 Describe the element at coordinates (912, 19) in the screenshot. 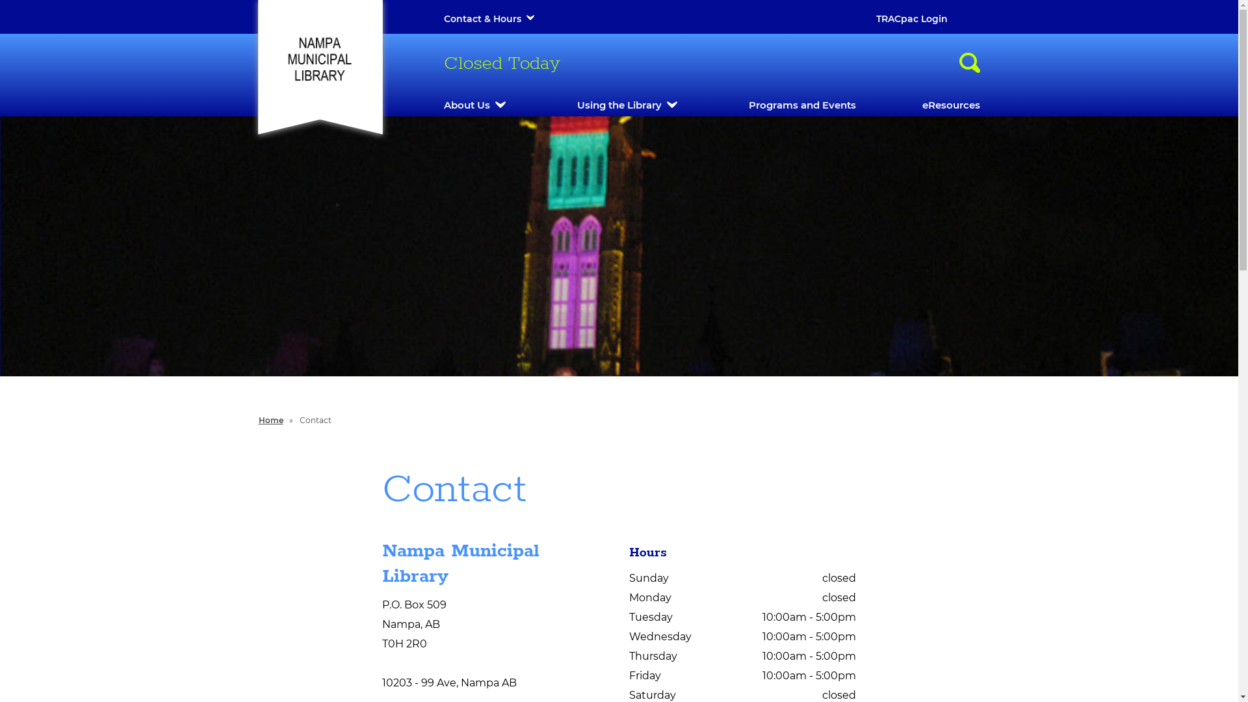

I see `TRACpac Login` at that location.